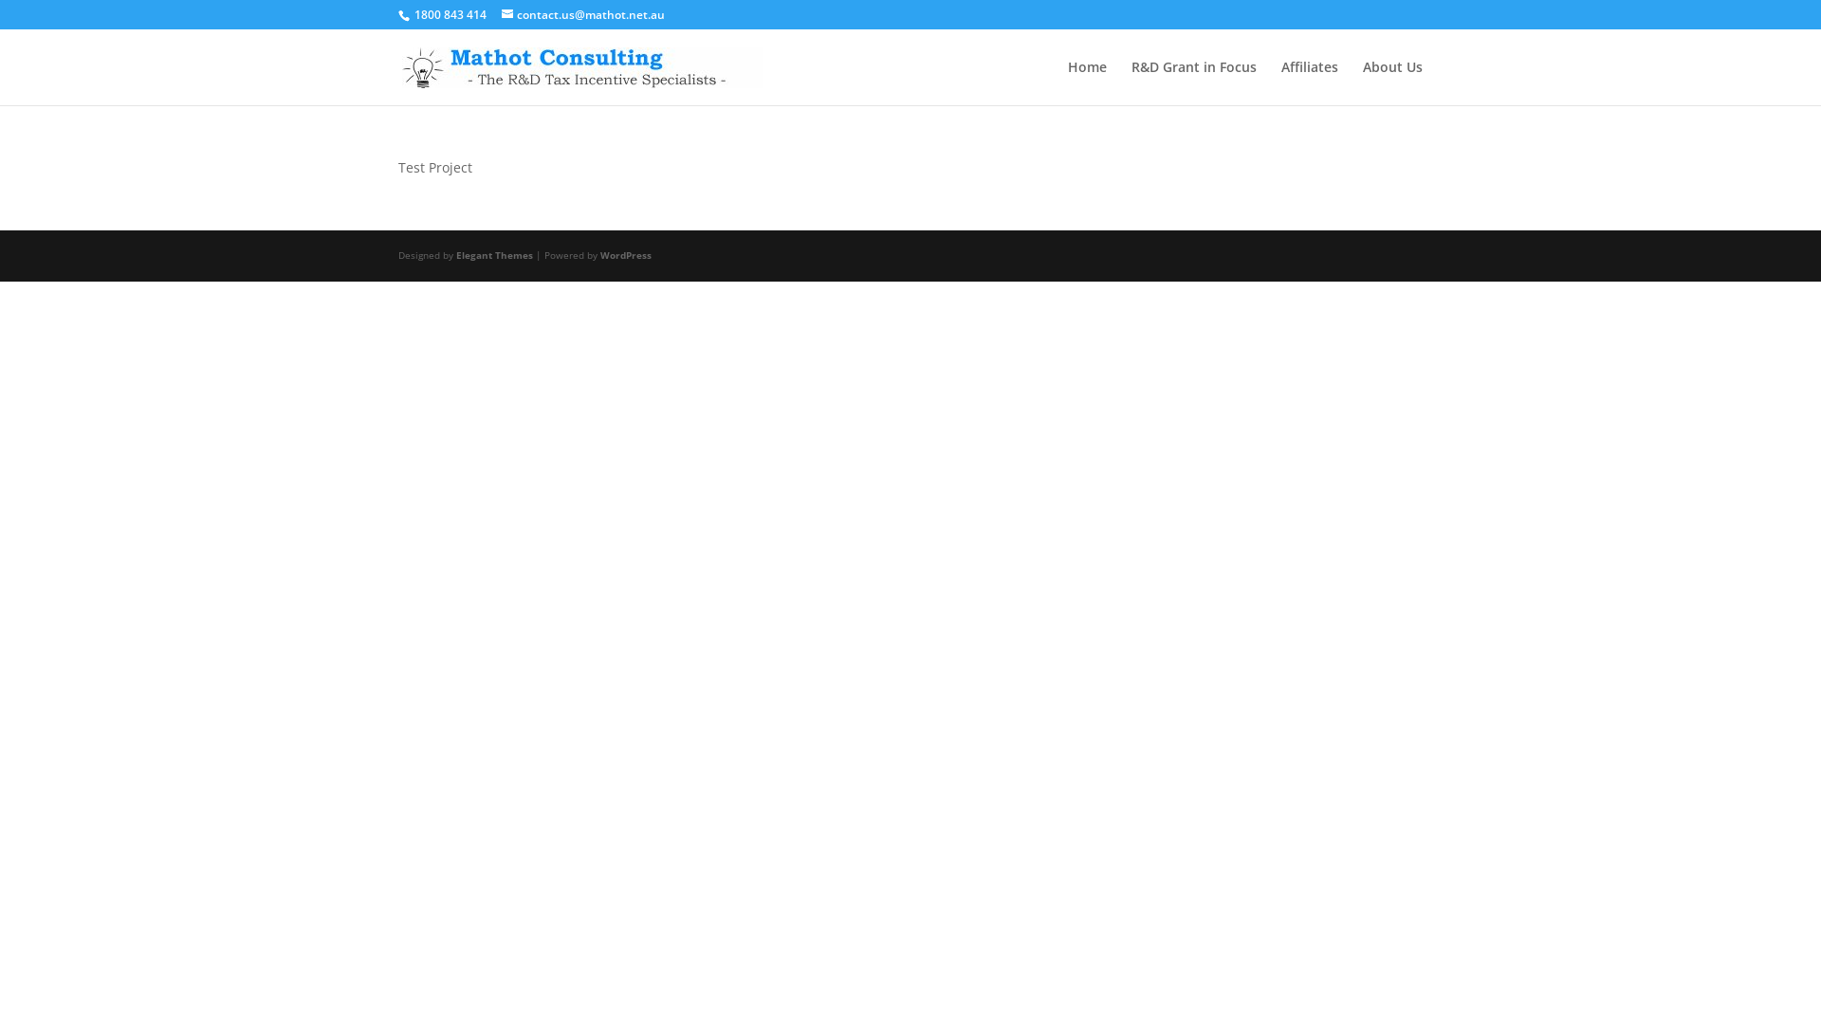  What do you see at coordinates (1392, 83) in the screenshot?
I see `About Us` at bounding box center [1392, 83].